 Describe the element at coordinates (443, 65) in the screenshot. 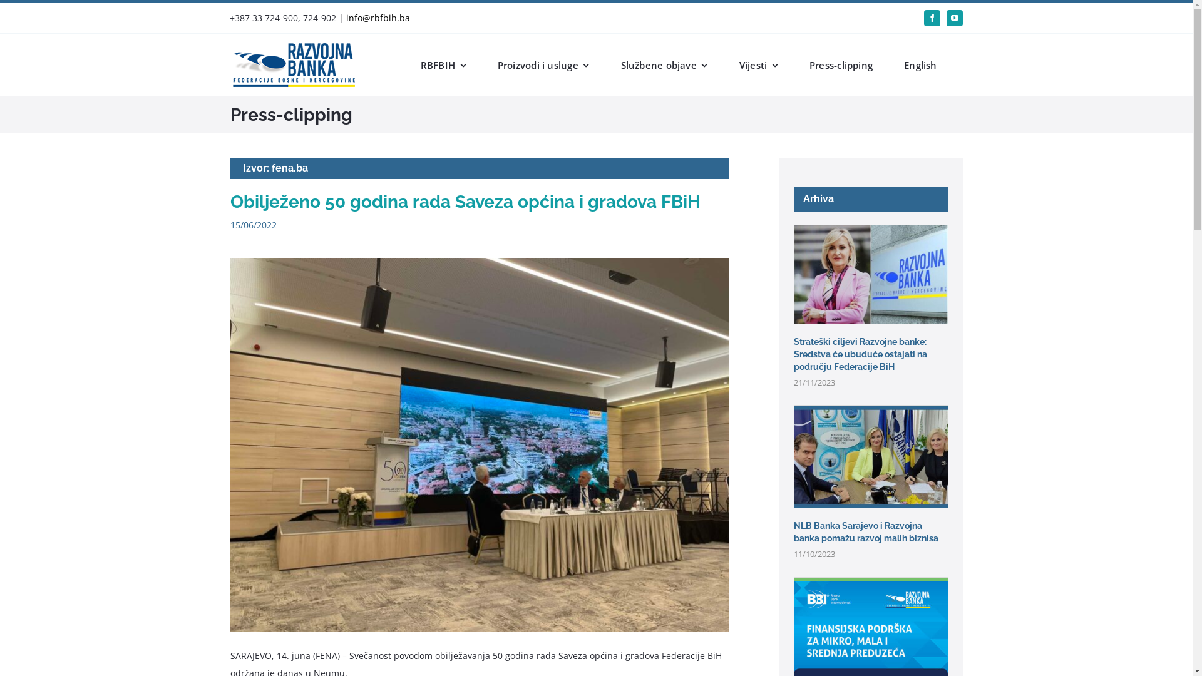

I see `RBFBIH` at that location.